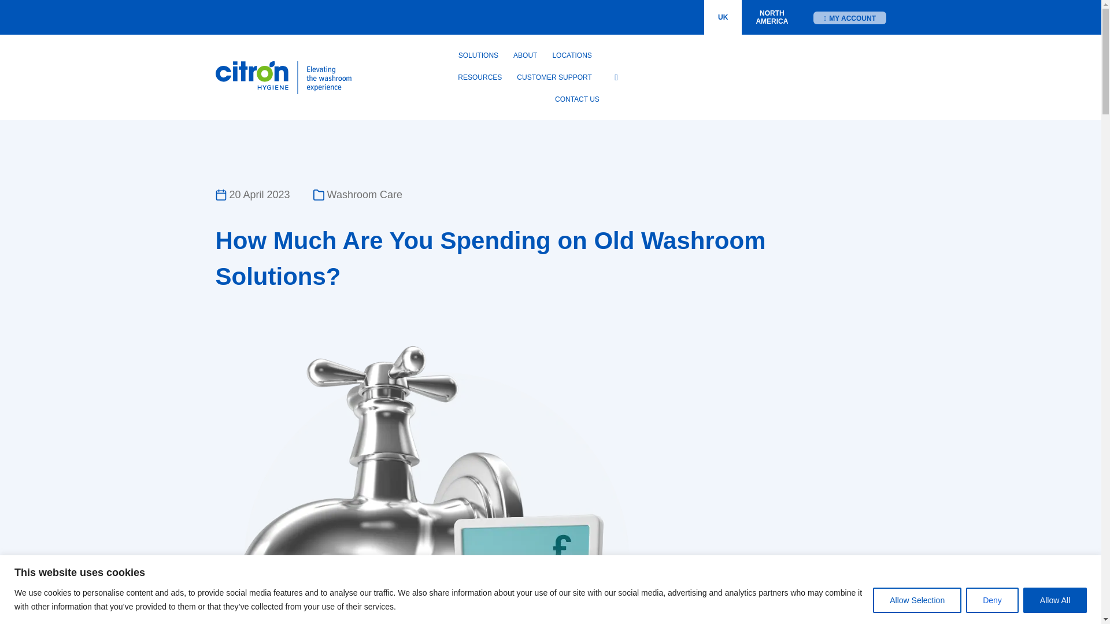  Describe the element at coordinates (723, 17) in the screenshot. I see `Allow All` at that location.